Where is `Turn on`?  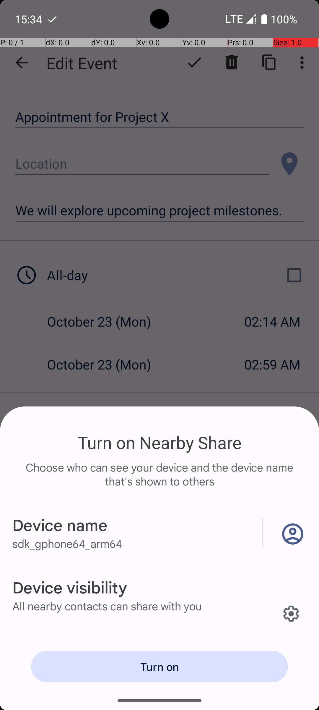 Turn on is located at coordinates (159, 667).